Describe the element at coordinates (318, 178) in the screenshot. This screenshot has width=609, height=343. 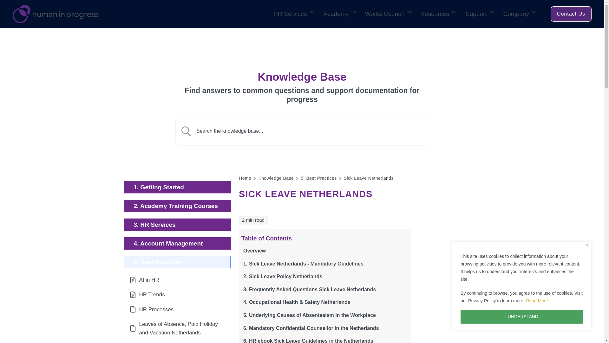
I see `5. Best Practices` at that location.